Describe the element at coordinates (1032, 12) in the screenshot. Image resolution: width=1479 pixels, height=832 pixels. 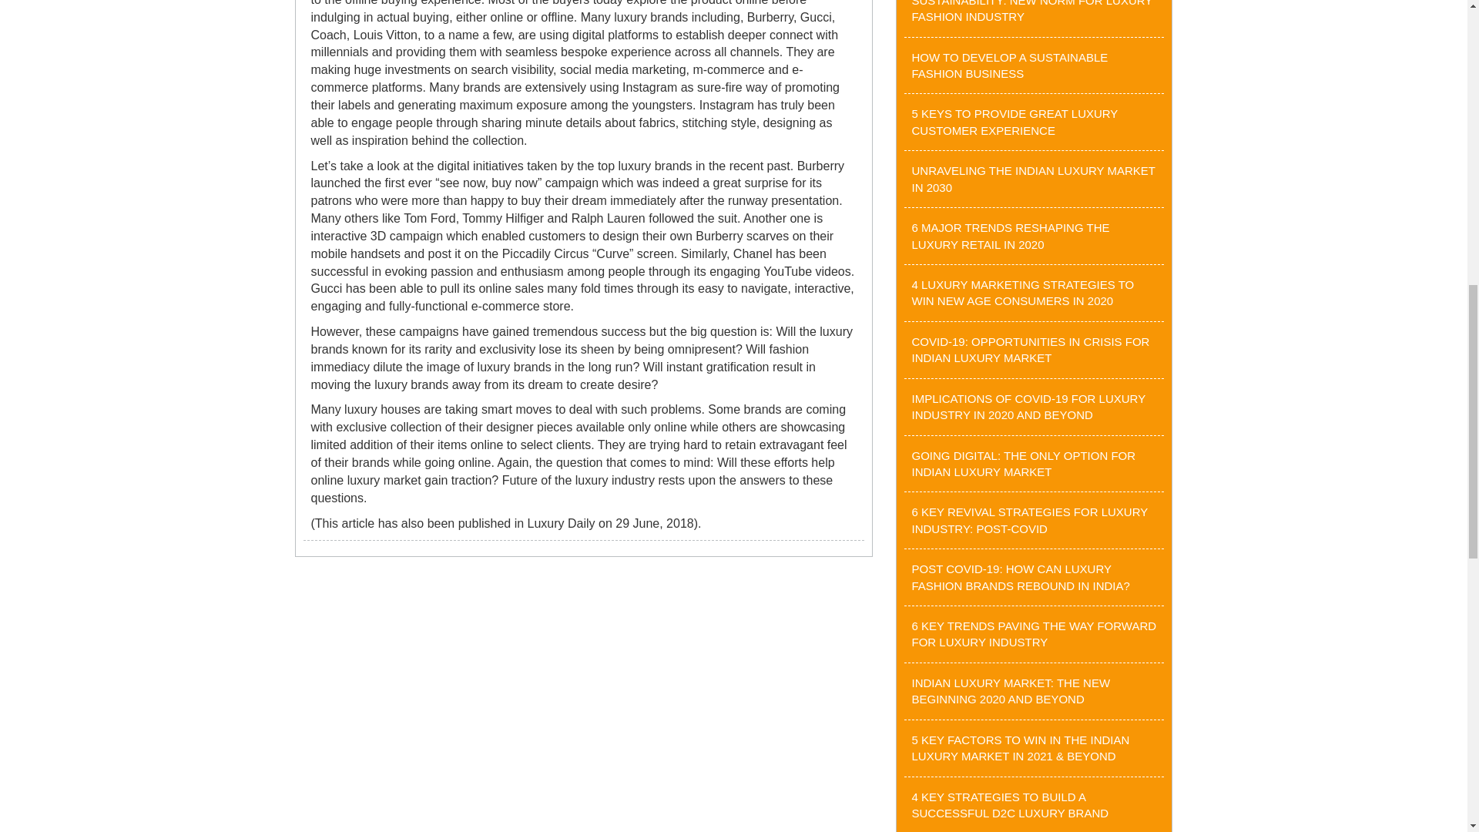
I see `SUSTAINABILITY: NEW NORM FOR LUXURY FASHION INDUSTRY` at that location.